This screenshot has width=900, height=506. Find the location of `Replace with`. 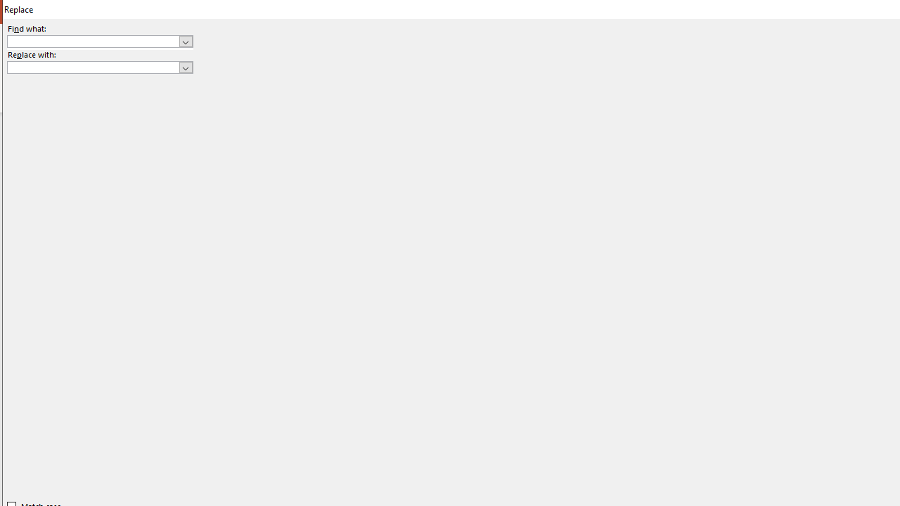

Replace with is located at coordinates (100, 67).